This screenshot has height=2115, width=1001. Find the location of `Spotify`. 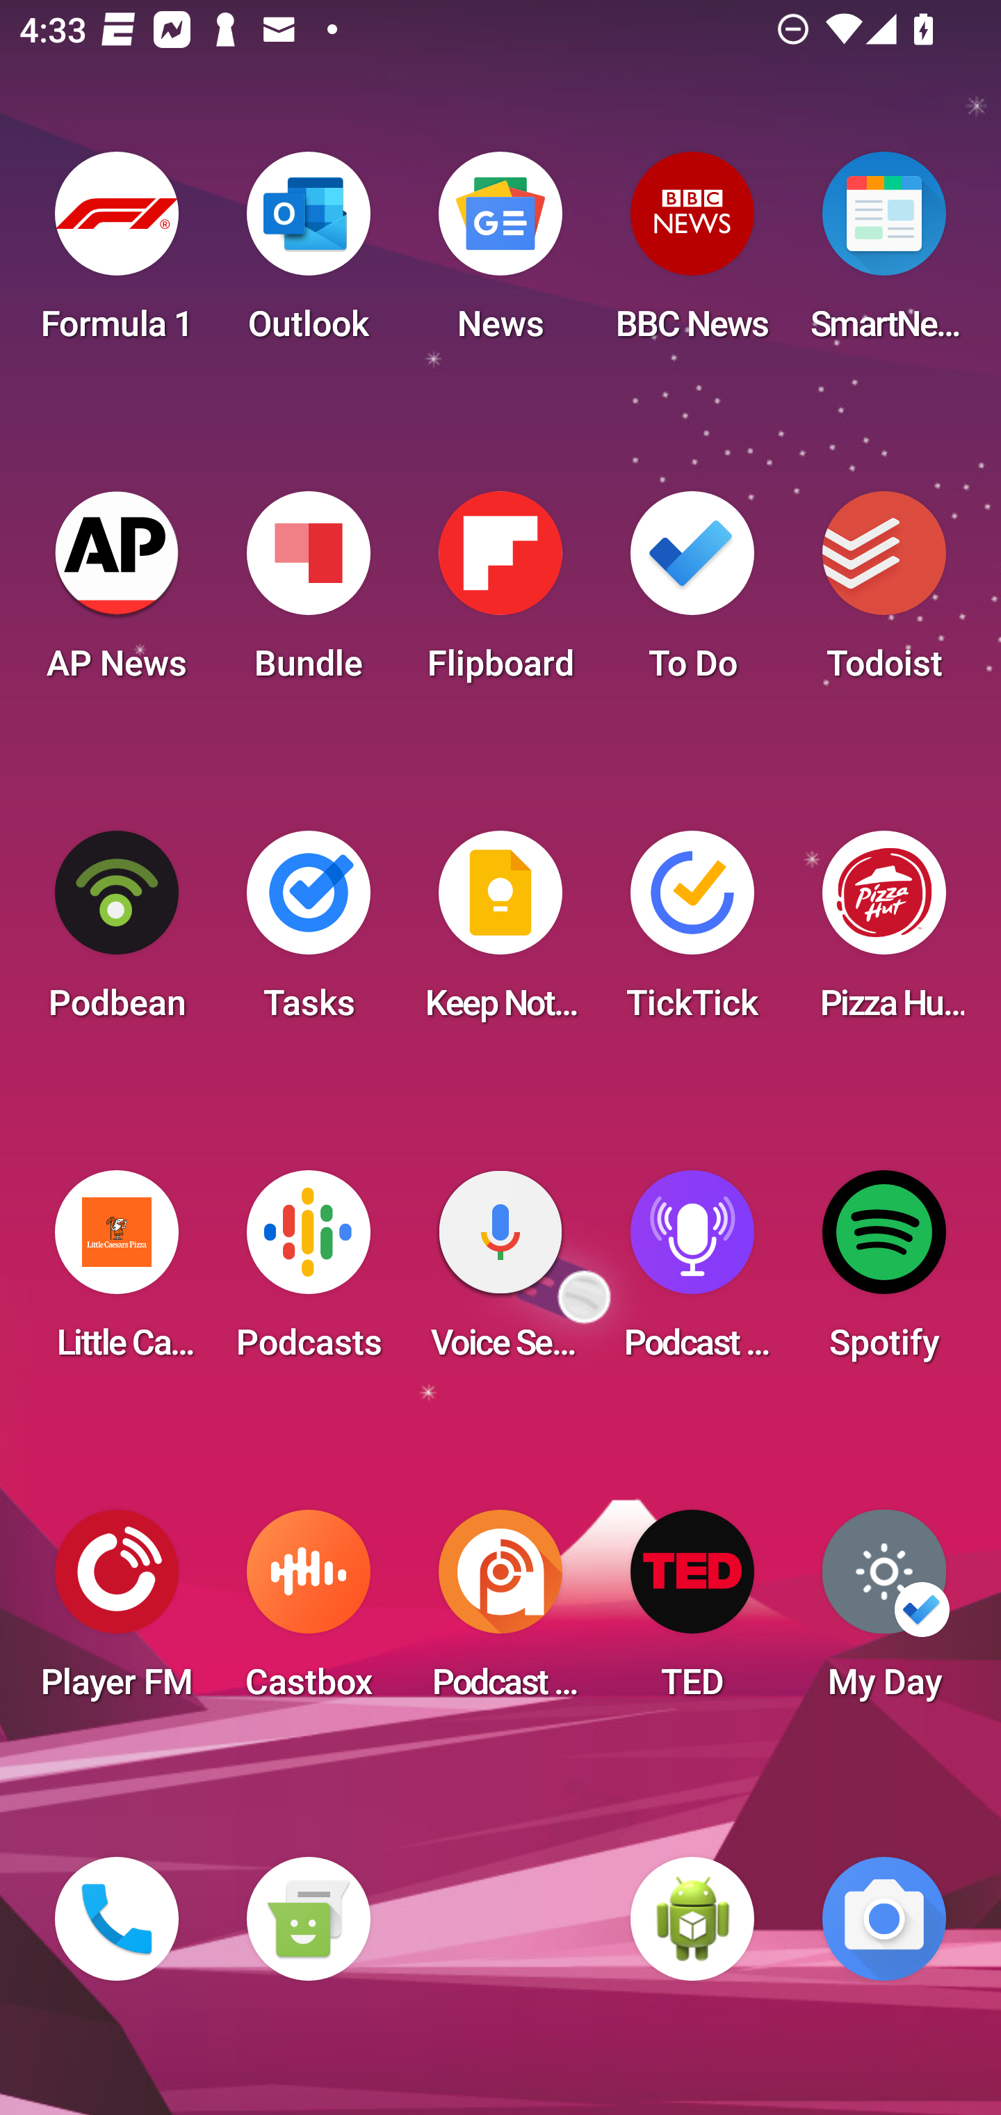

Spotify is located at coordinates (884, 1273).